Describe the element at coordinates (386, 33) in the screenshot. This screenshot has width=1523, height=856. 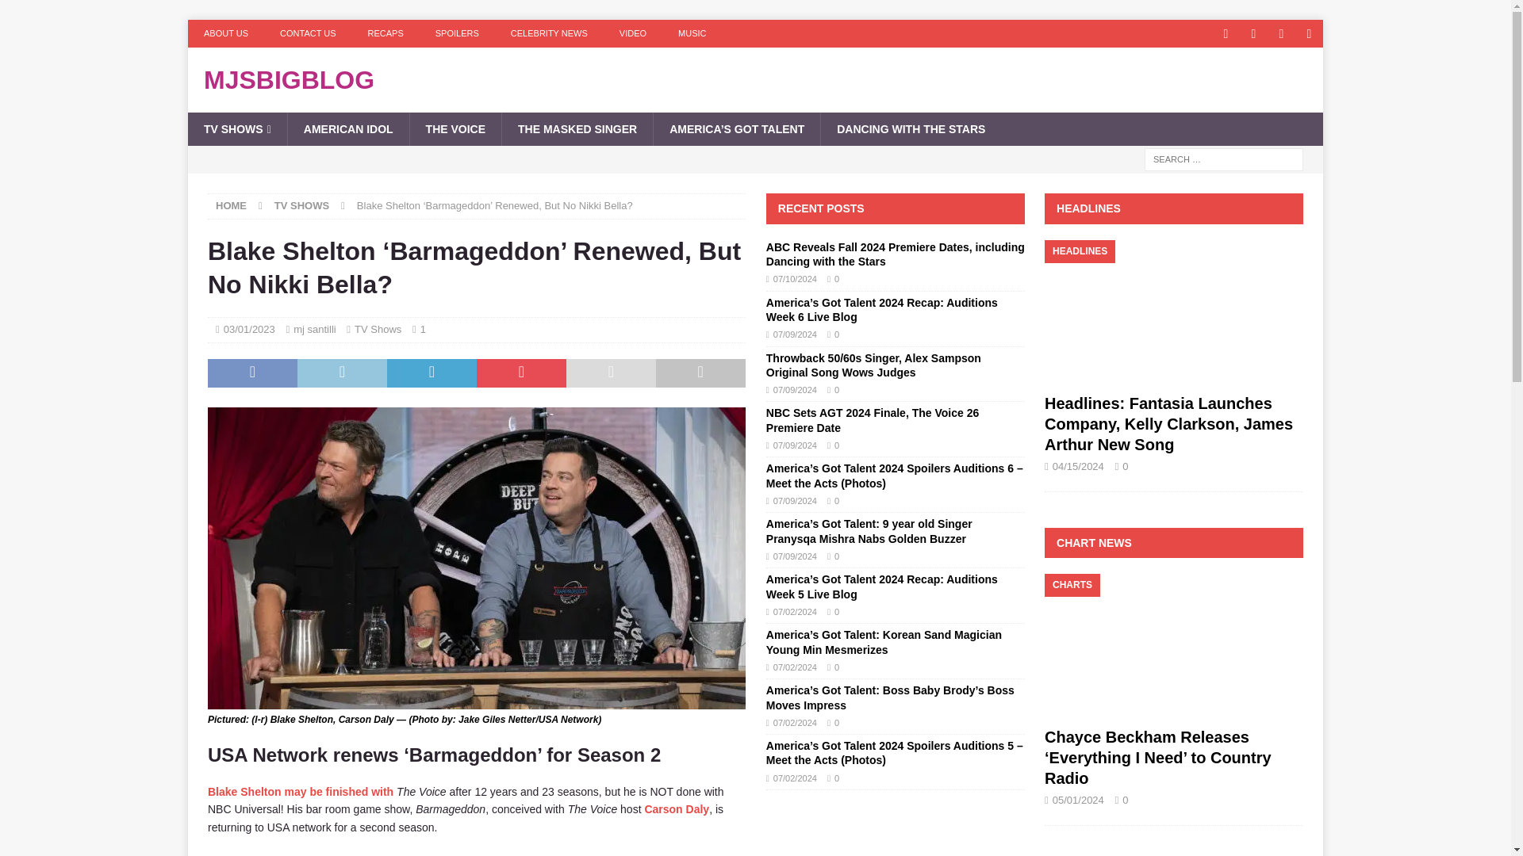
I see `RECAPS` at that location.